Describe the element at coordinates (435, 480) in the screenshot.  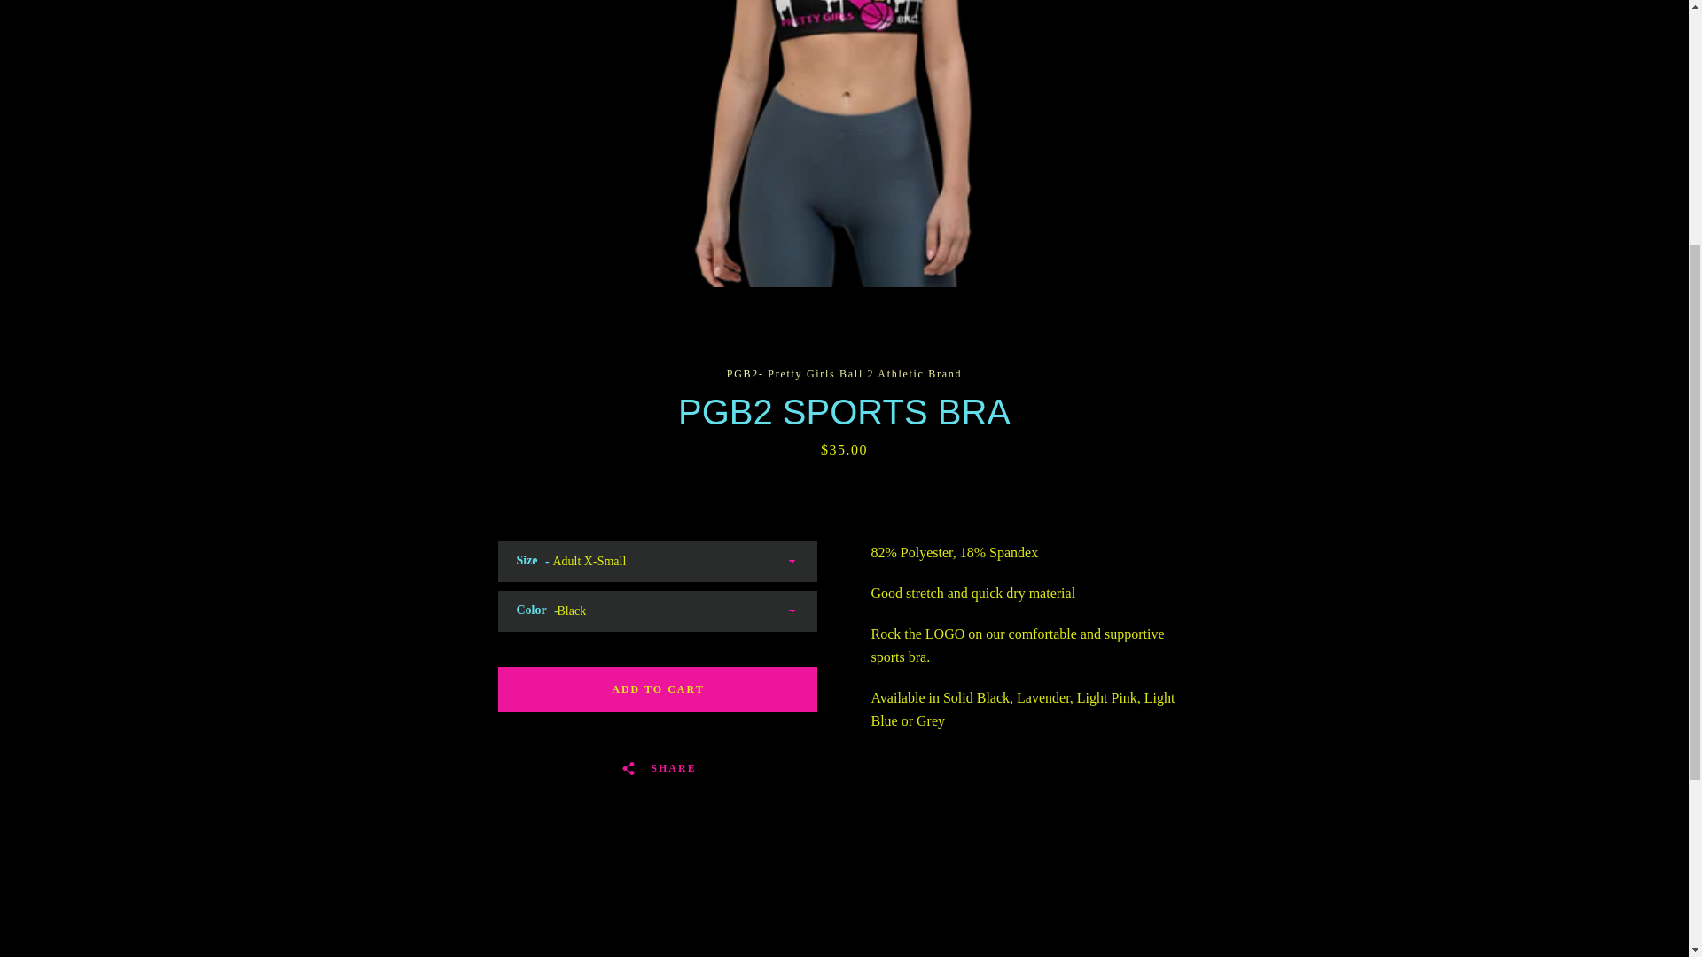
I see `Facebook` at that location.